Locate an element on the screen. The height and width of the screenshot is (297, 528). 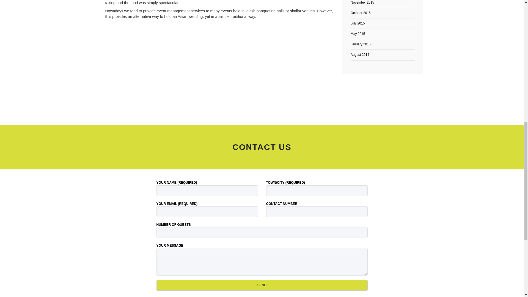
Send is located at coordinates (262, 285).